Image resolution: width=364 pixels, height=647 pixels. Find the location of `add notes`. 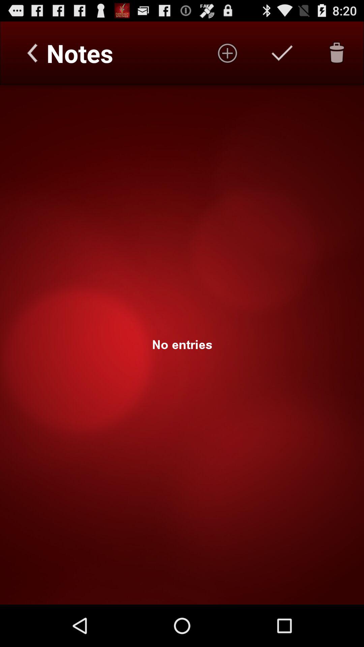

add notes is located at coordinates (227, 53).